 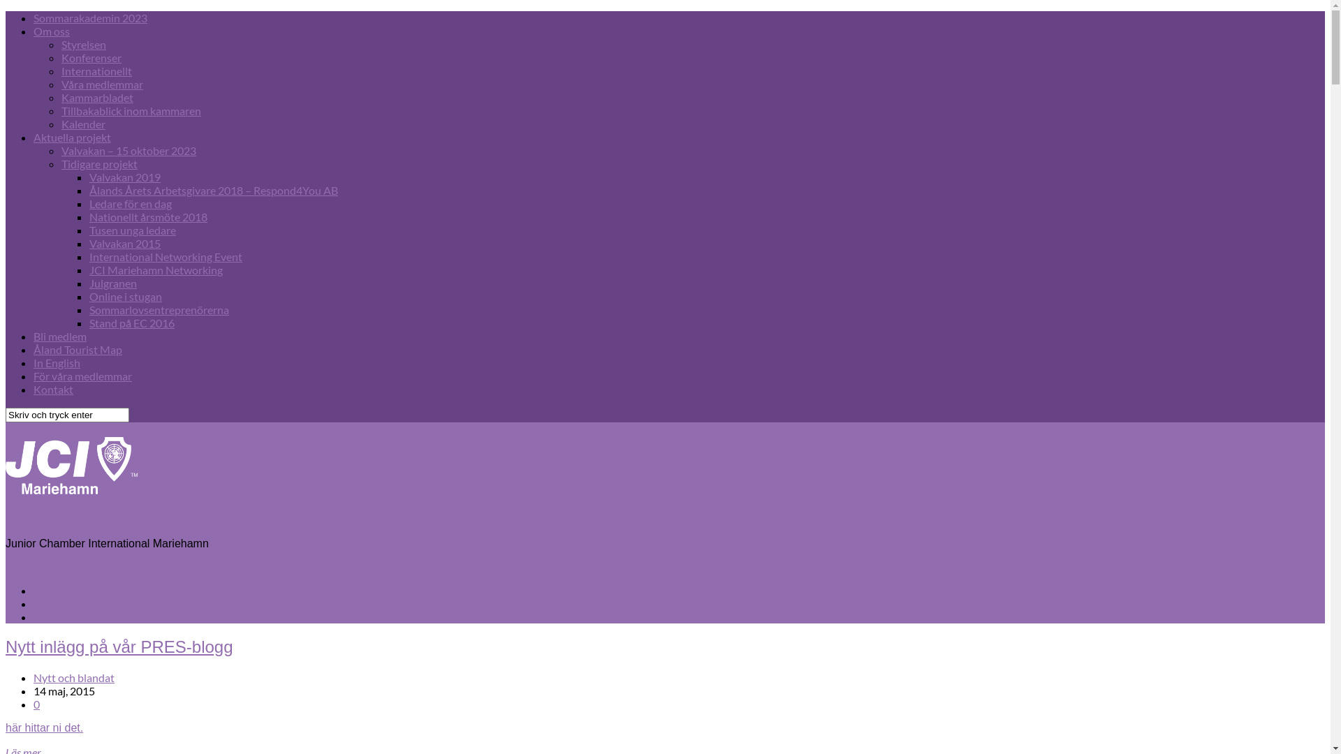 I want to click on Valvakan 2015, so click(x=125, y=243).